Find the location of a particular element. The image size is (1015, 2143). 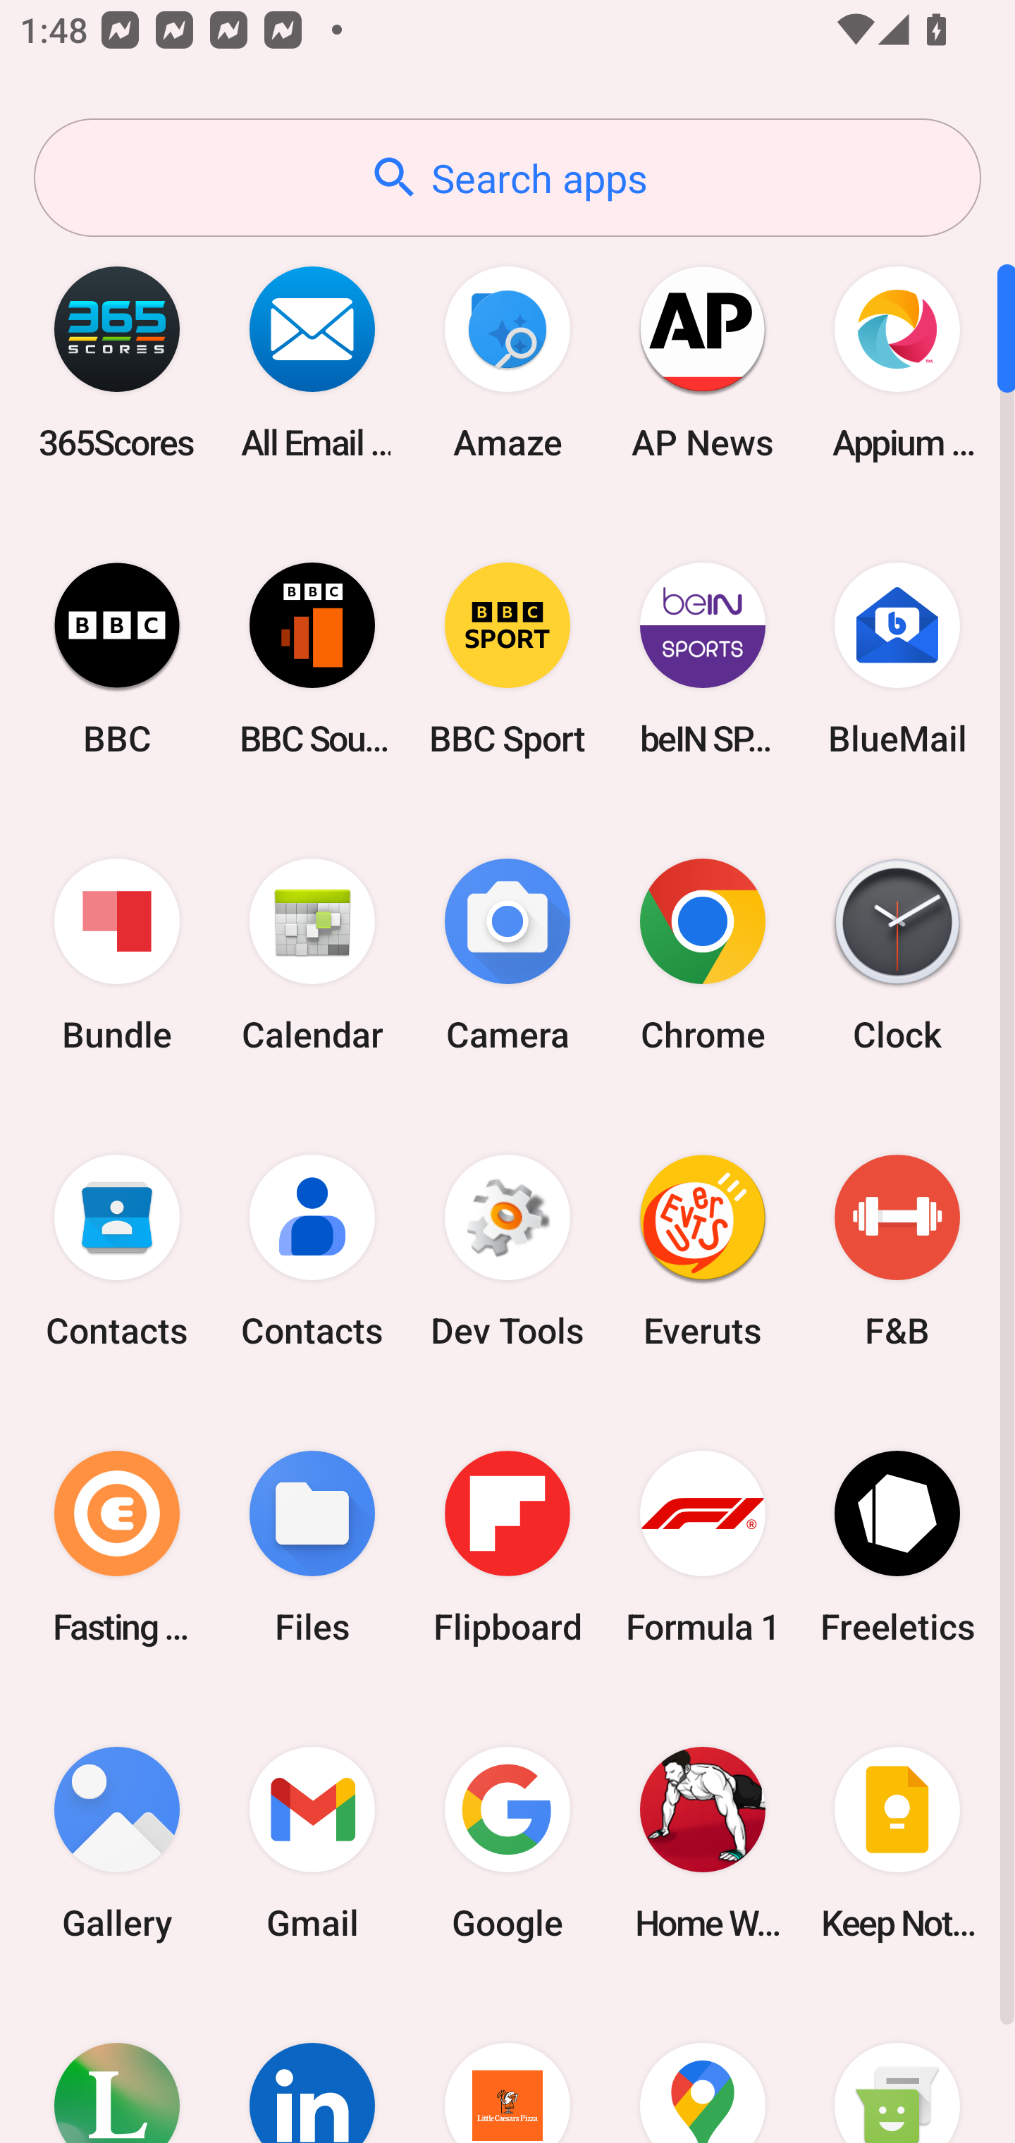

Freeletics is located at coordinates (897, 1547).